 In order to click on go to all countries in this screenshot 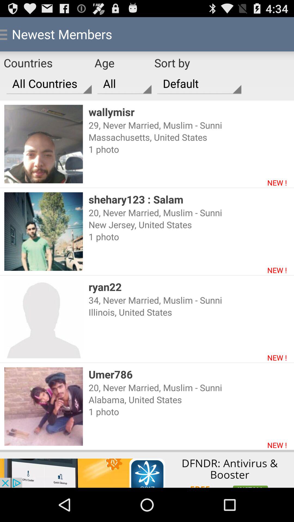, I will do `click(49, 83)`.